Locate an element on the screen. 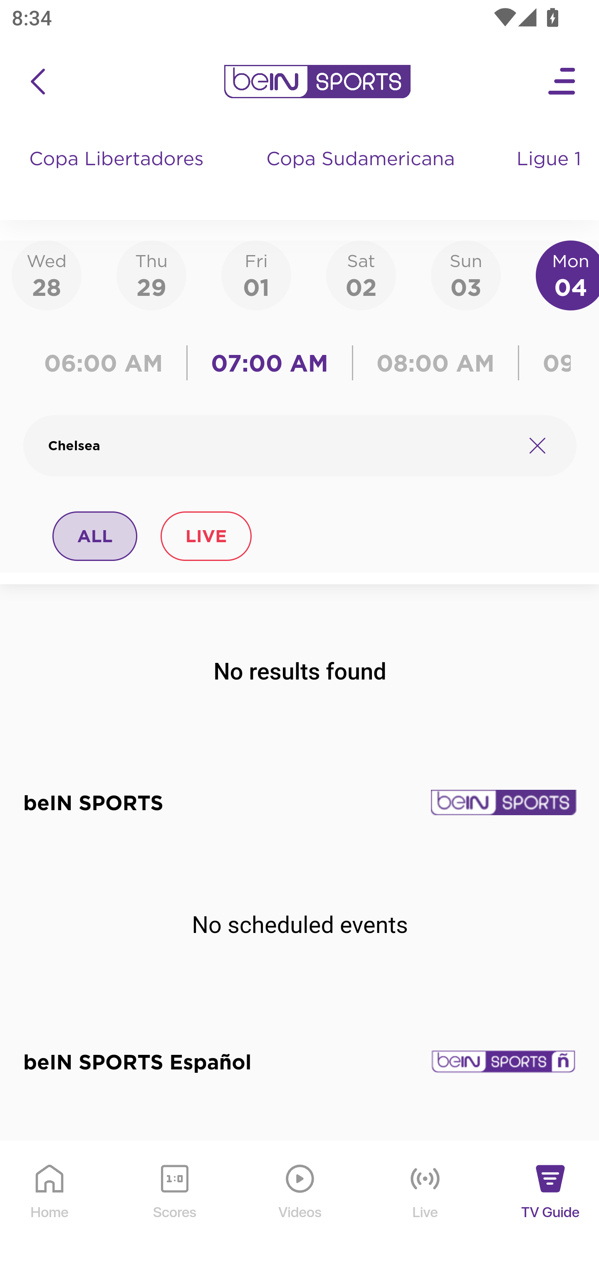  06:00 AM is located at coordinates (109, 363).